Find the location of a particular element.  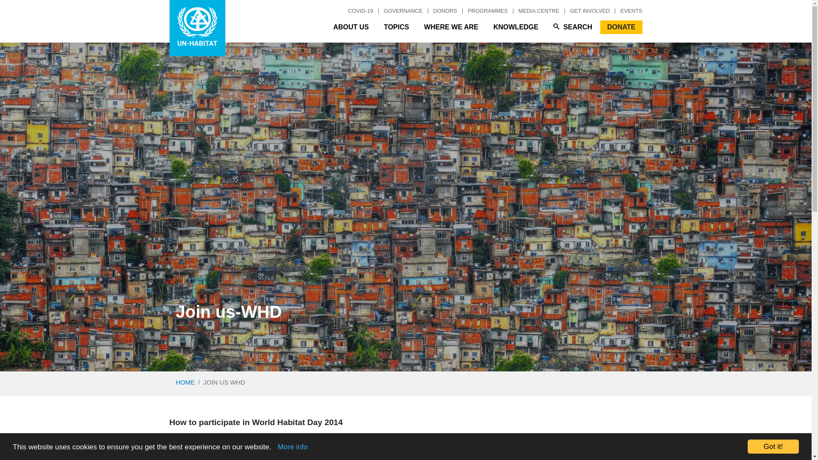

Home is located at coordinates (197, 28).